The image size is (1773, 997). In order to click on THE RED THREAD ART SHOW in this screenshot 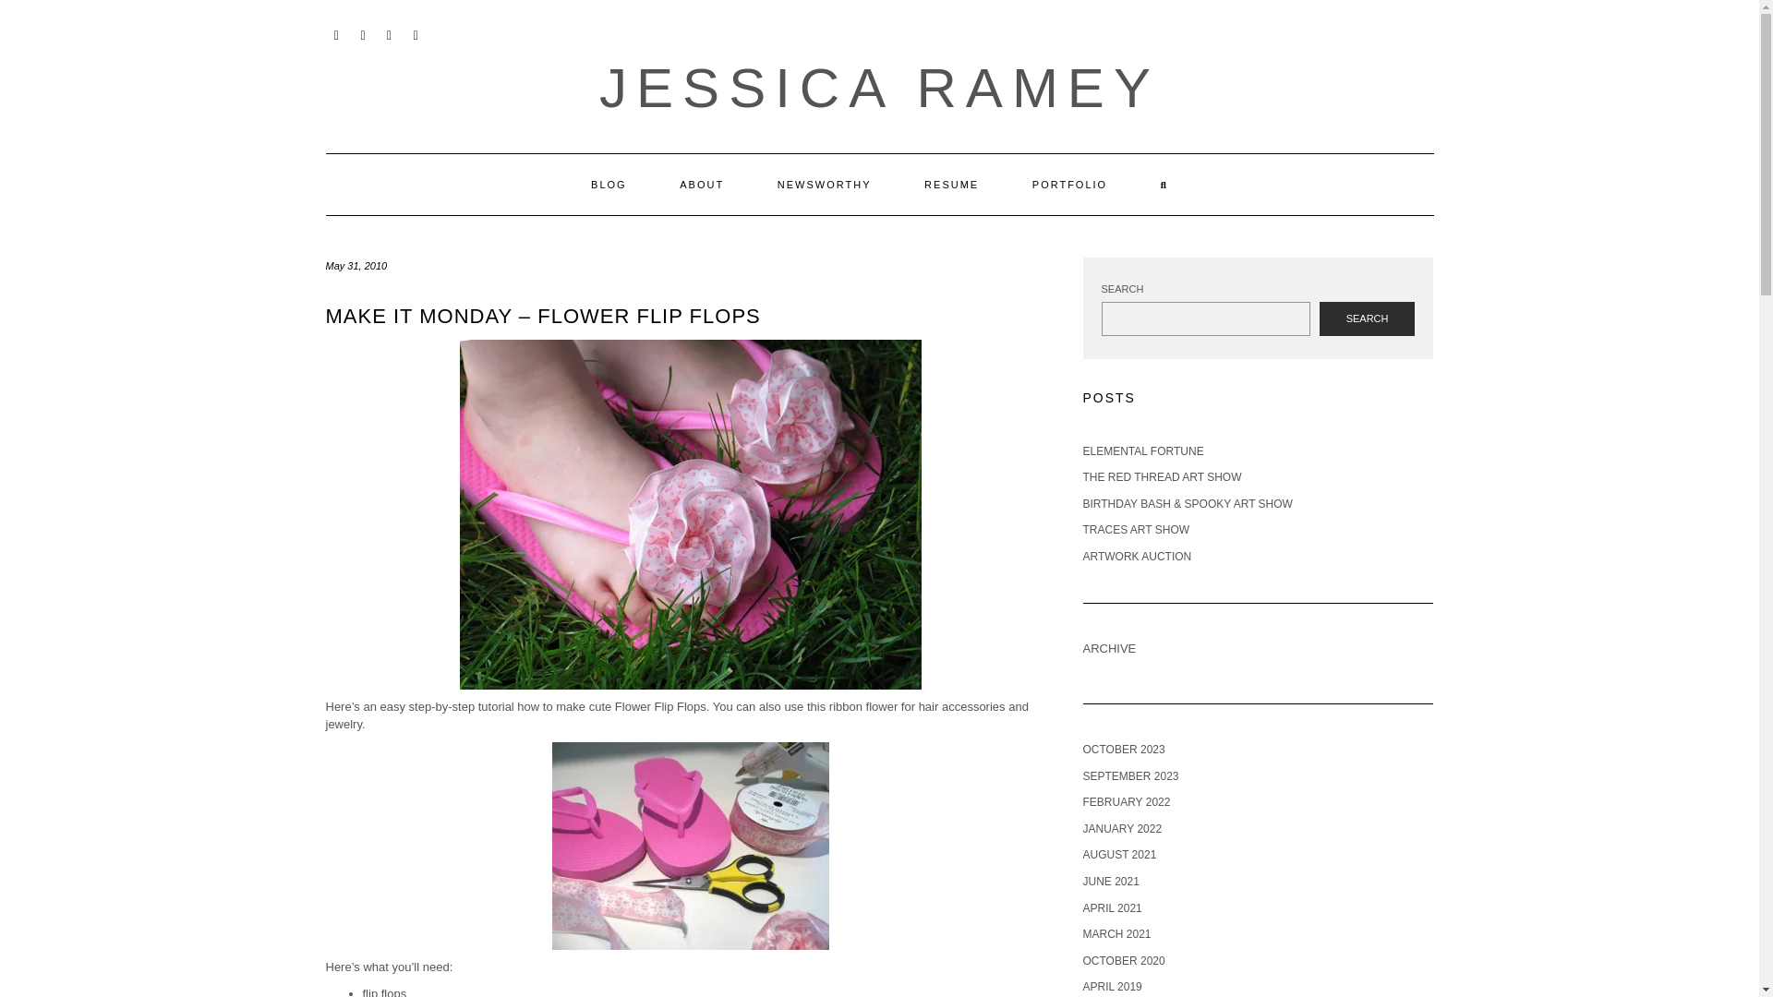, I will do `click(1162, 476)`.